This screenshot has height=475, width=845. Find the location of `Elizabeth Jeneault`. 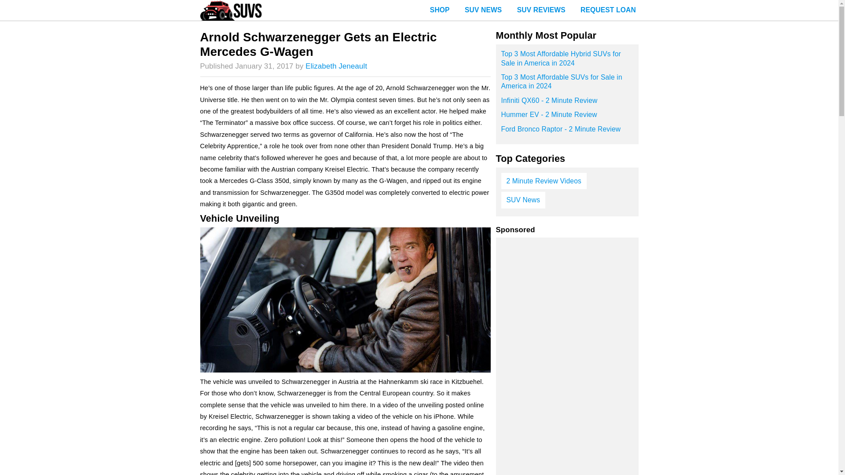

Elizabeth Jeneault is located at coordinates (336, 66).